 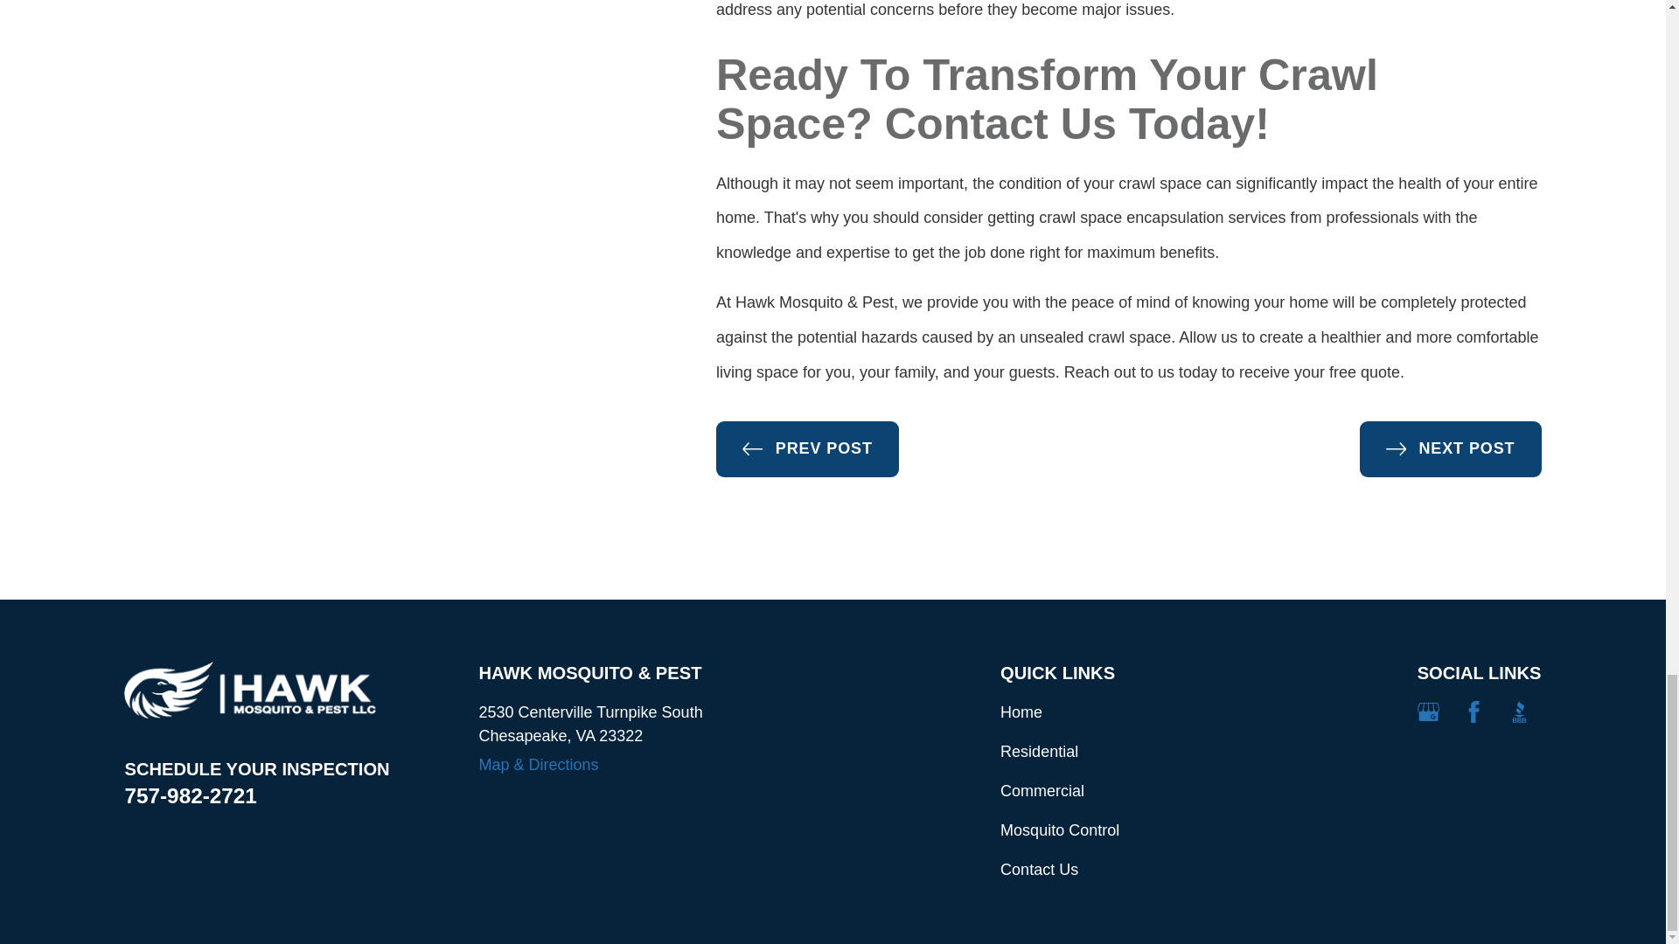 I want to click on BBB.org, so click(x=1518, y=711).